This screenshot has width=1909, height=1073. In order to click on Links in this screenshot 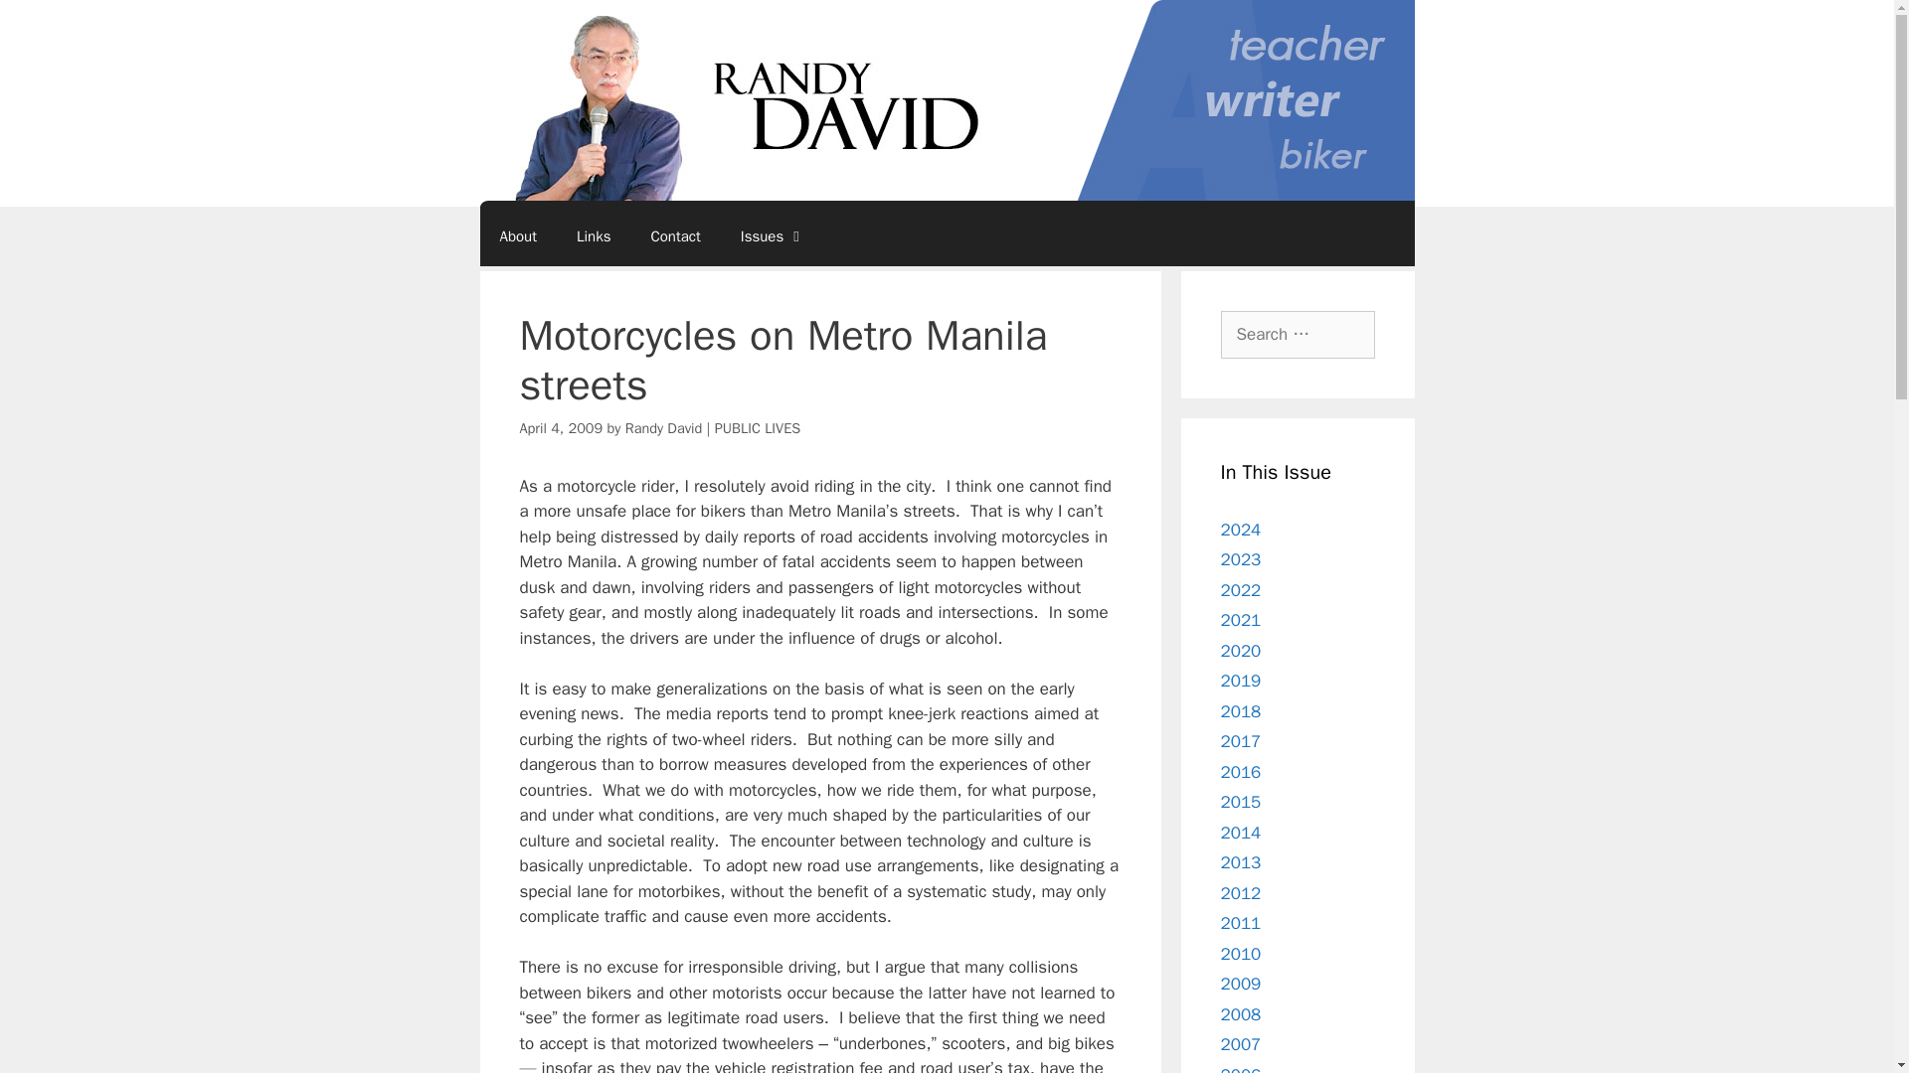, I will do `click(593, 236)`.